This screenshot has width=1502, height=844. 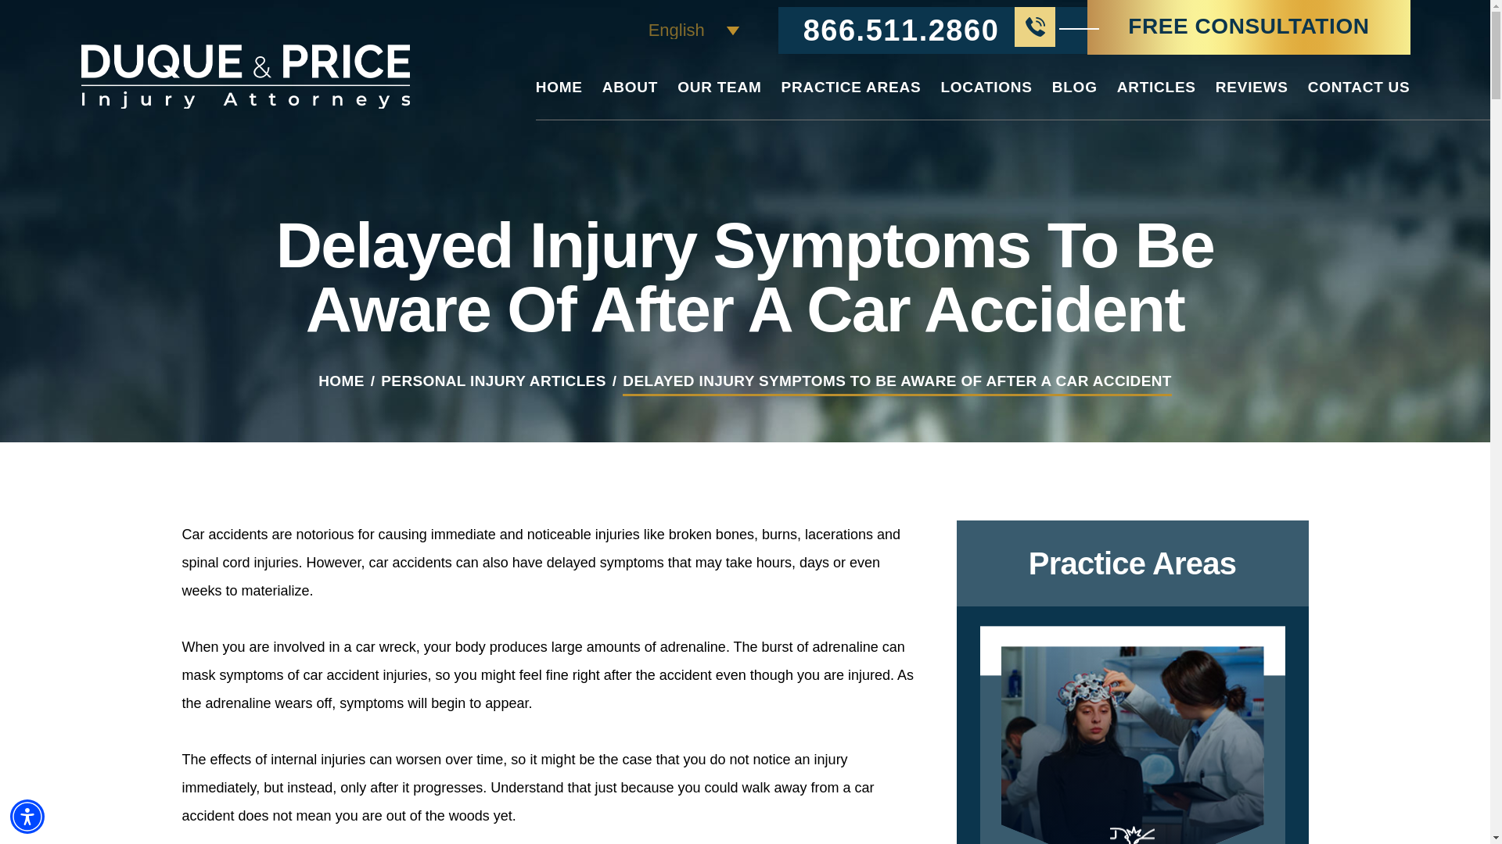 I want to click on LOCATIONS, so click(x=986, y=99).